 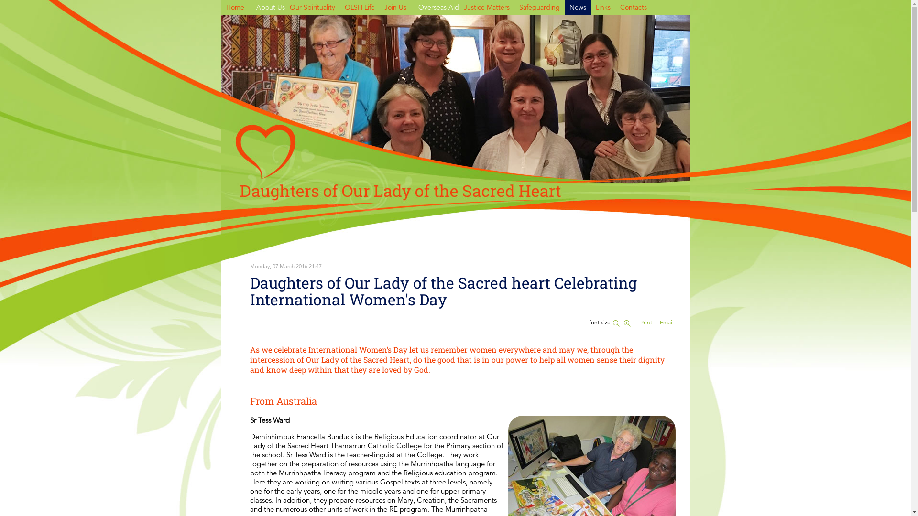 I want to click on News, so click(x=578, y=8).